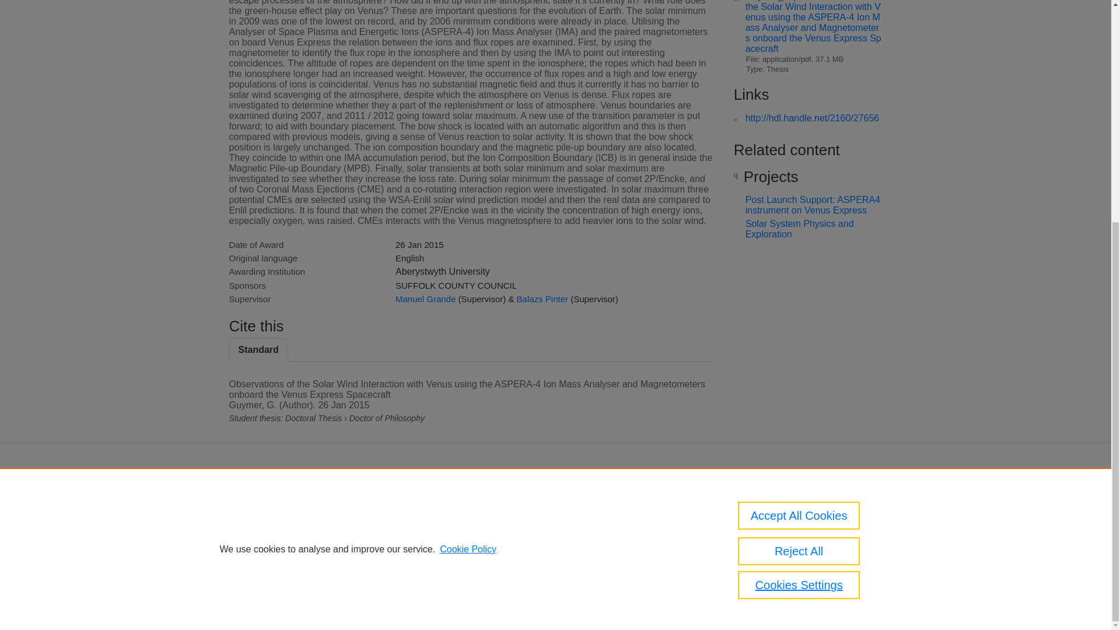 This screenshot has height=630, width=1120. What do you see at coordinates (788, 534) in the screenshot?
I see `About web accessibility` at bounding box center [788, 534].